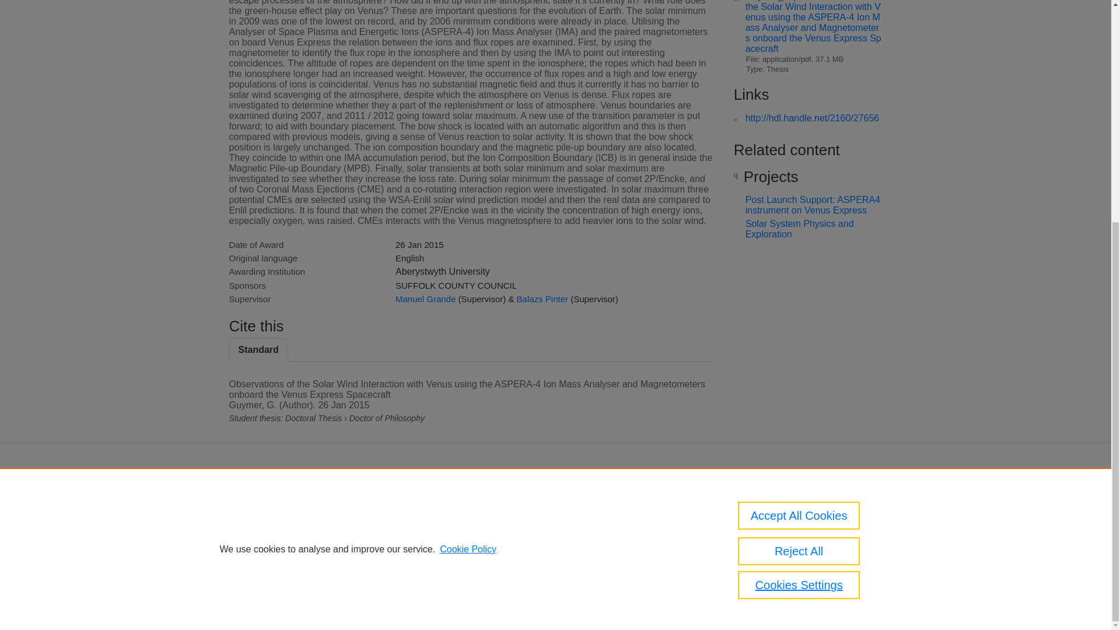 This screenshot has height=630, width=1120. What do you see at coordinates (788, 534) in the screenshot?
I see `About web accessibility` at bounding box center [788, 534].